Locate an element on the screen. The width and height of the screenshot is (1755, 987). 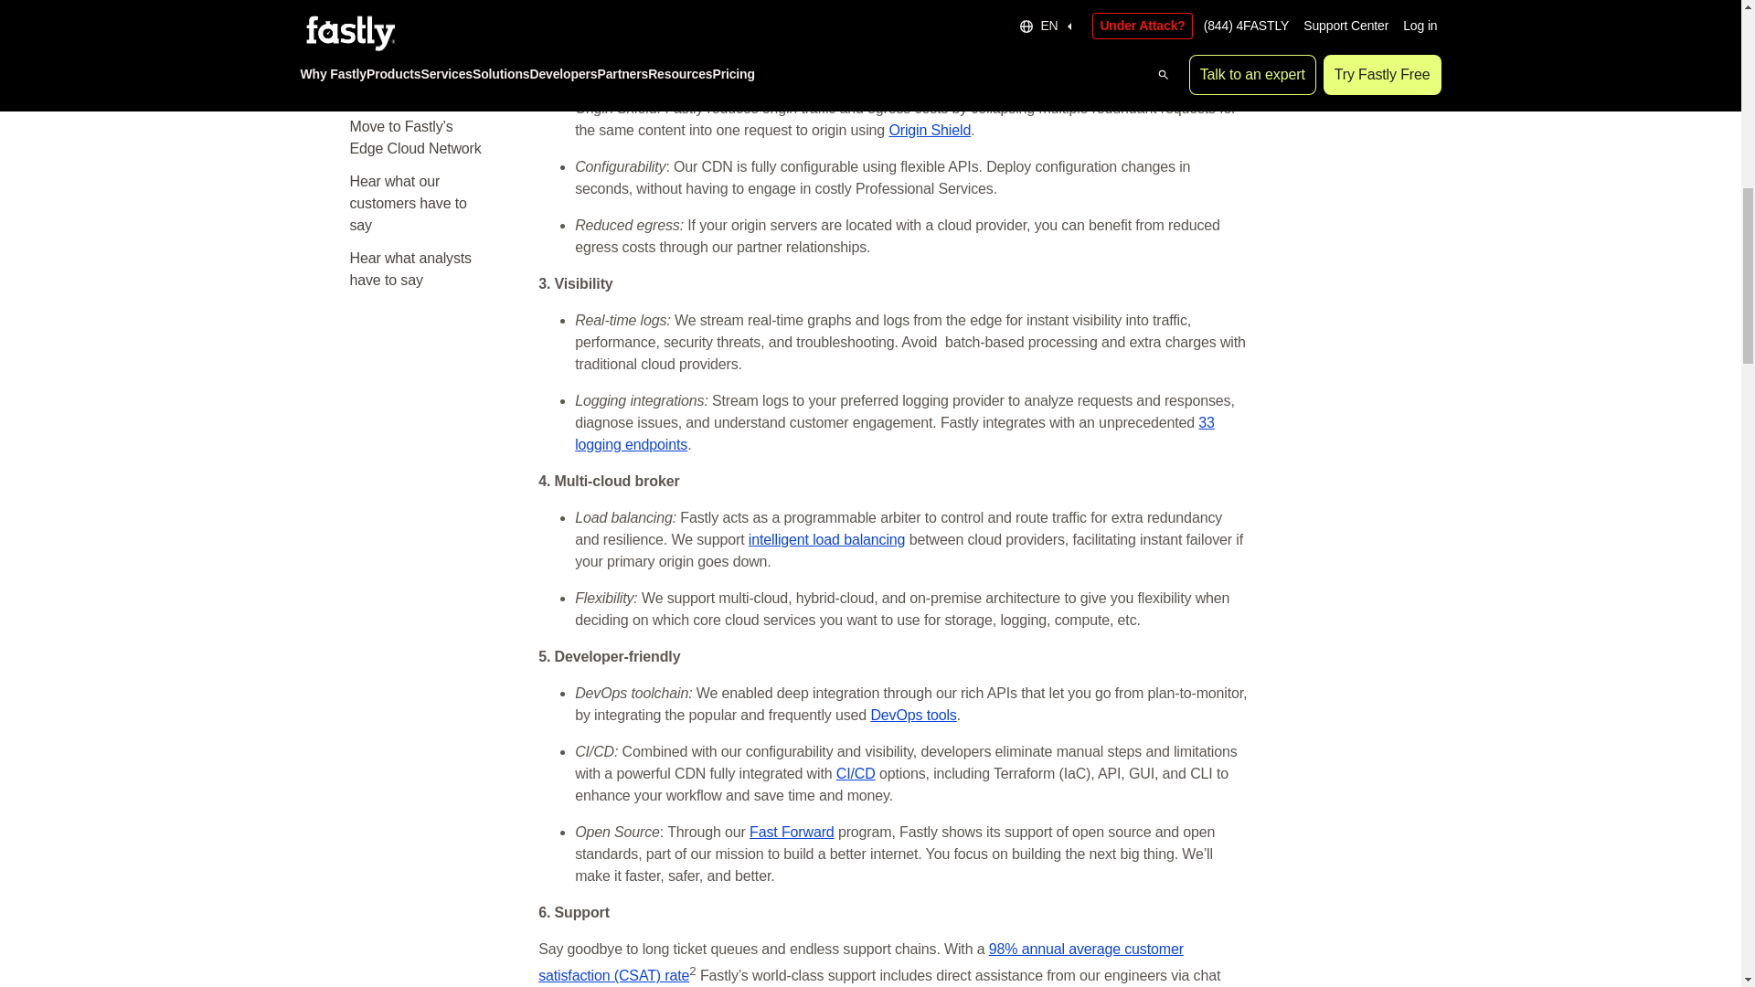
Fast Forward is located at coordinates (792, 832).